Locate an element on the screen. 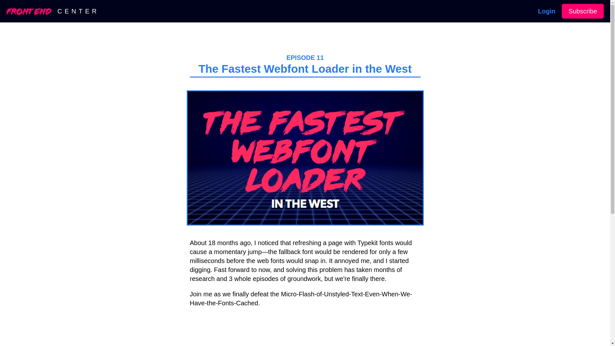  FRONT ENDCENTER is located at coordinates (53, 11).